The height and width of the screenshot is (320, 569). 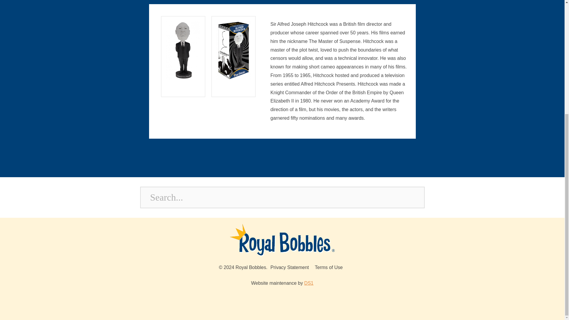 What do you see at coordinates (309, 283) in the screenshot?
I see `DS1` at bounding box center [309, 283].